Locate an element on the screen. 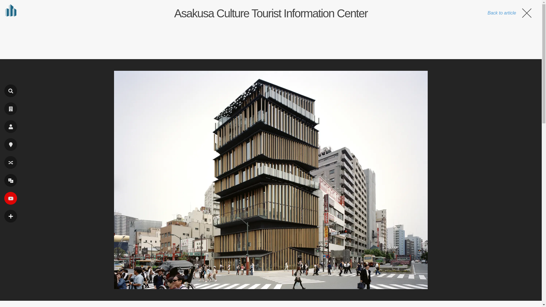 The width and height of the screenshot is (546, 307). Asakusa Culture Tourist Information Center is located at coordinates (271, 13).